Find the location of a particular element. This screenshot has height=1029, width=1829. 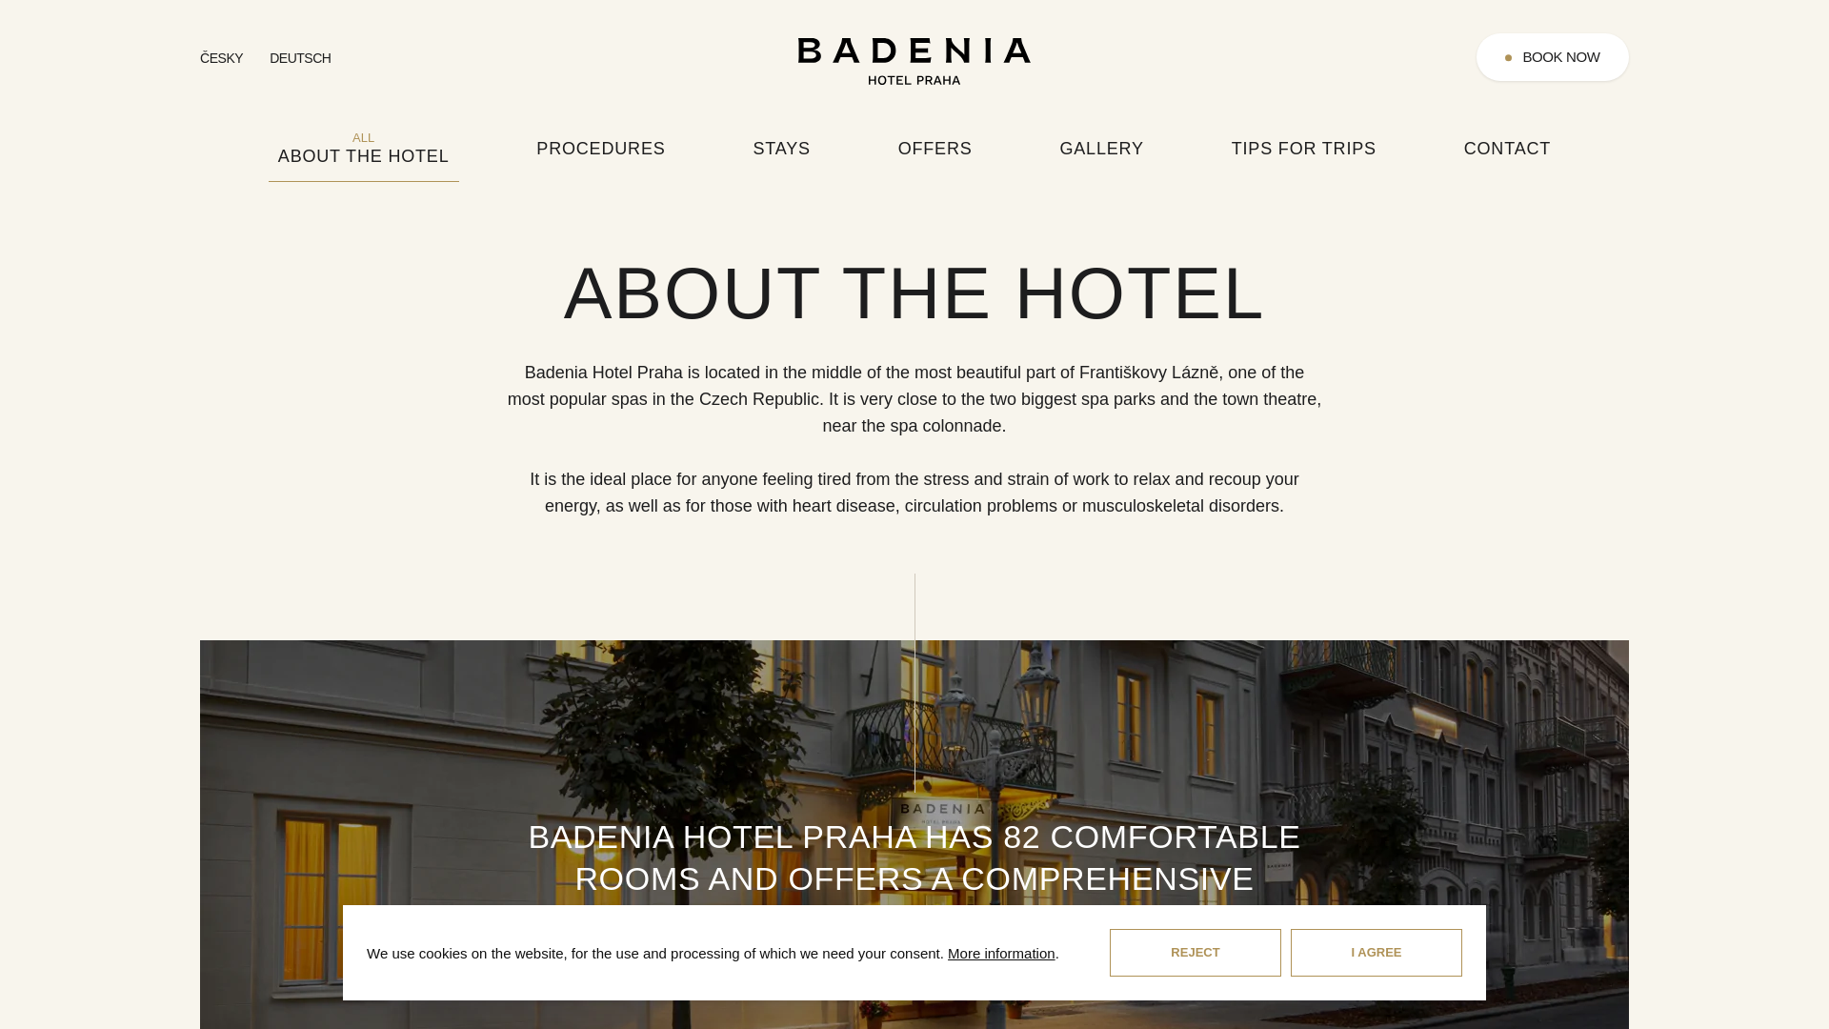

TIPS FOR TRIPS is located at coordinates (1303, 149).